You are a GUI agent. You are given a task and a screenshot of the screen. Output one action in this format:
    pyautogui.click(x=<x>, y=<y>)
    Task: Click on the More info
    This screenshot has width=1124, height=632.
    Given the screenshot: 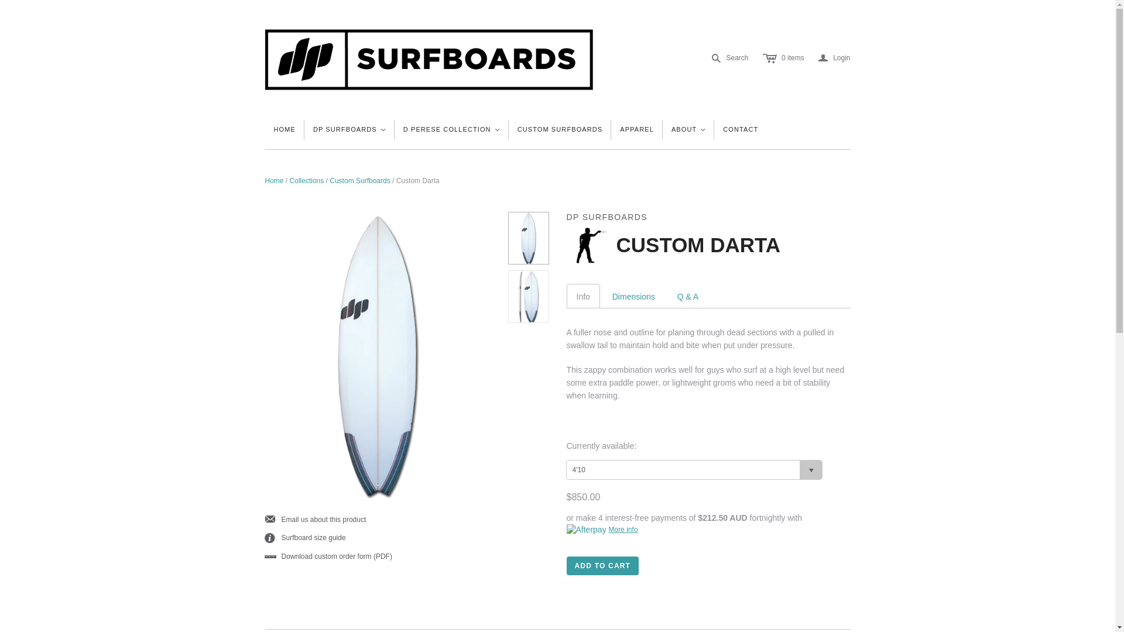 What is the action you would take?
    pyautogui.click(x=602, y=530)
    